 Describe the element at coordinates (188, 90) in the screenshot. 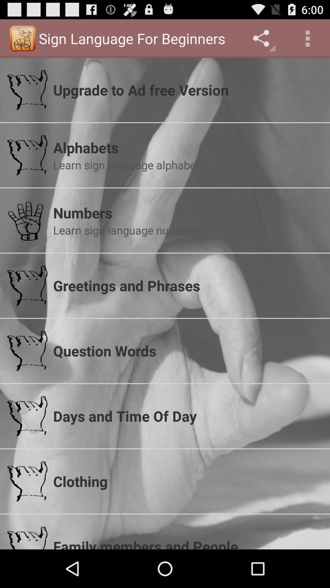

I see `launch upgrade to ad item` at that location.